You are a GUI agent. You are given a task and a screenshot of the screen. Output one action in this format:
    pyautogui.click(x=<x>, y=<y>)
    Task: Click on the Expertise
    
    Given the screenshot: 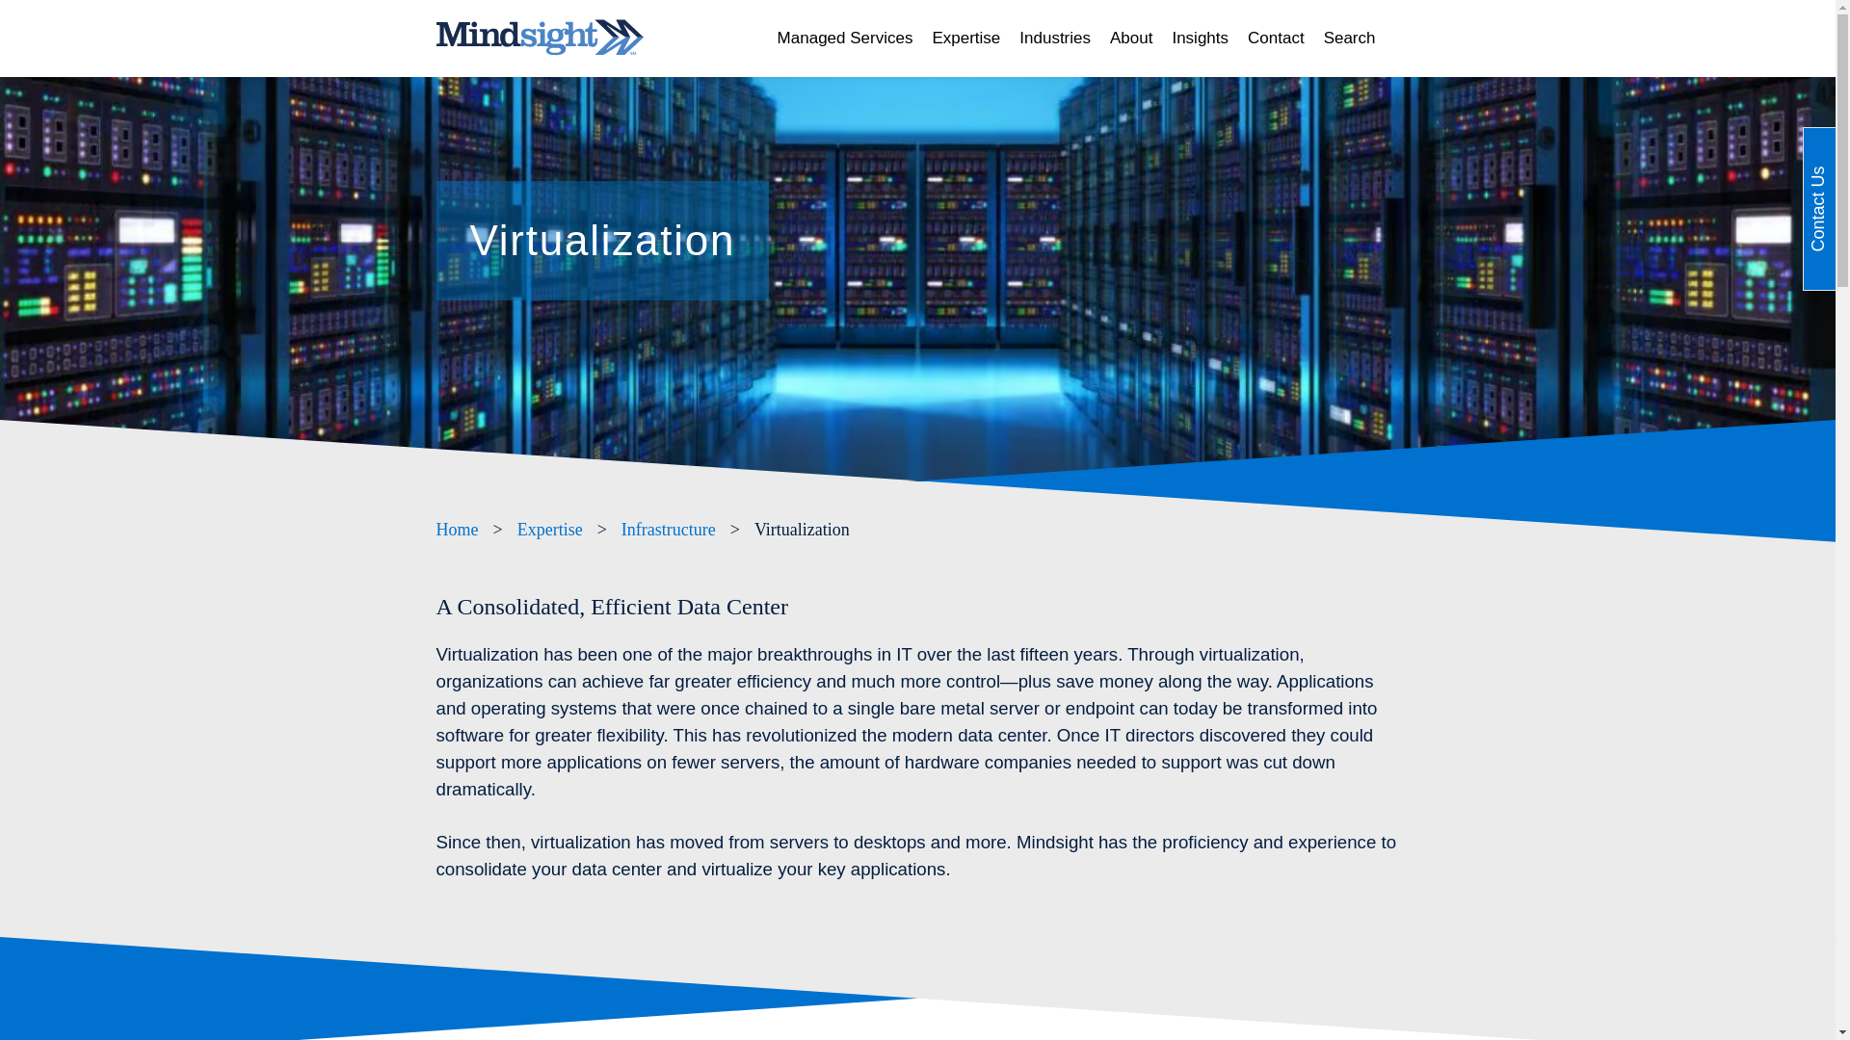 What is the action you would take?
    pyautogui.click(x=549, y=530)
    